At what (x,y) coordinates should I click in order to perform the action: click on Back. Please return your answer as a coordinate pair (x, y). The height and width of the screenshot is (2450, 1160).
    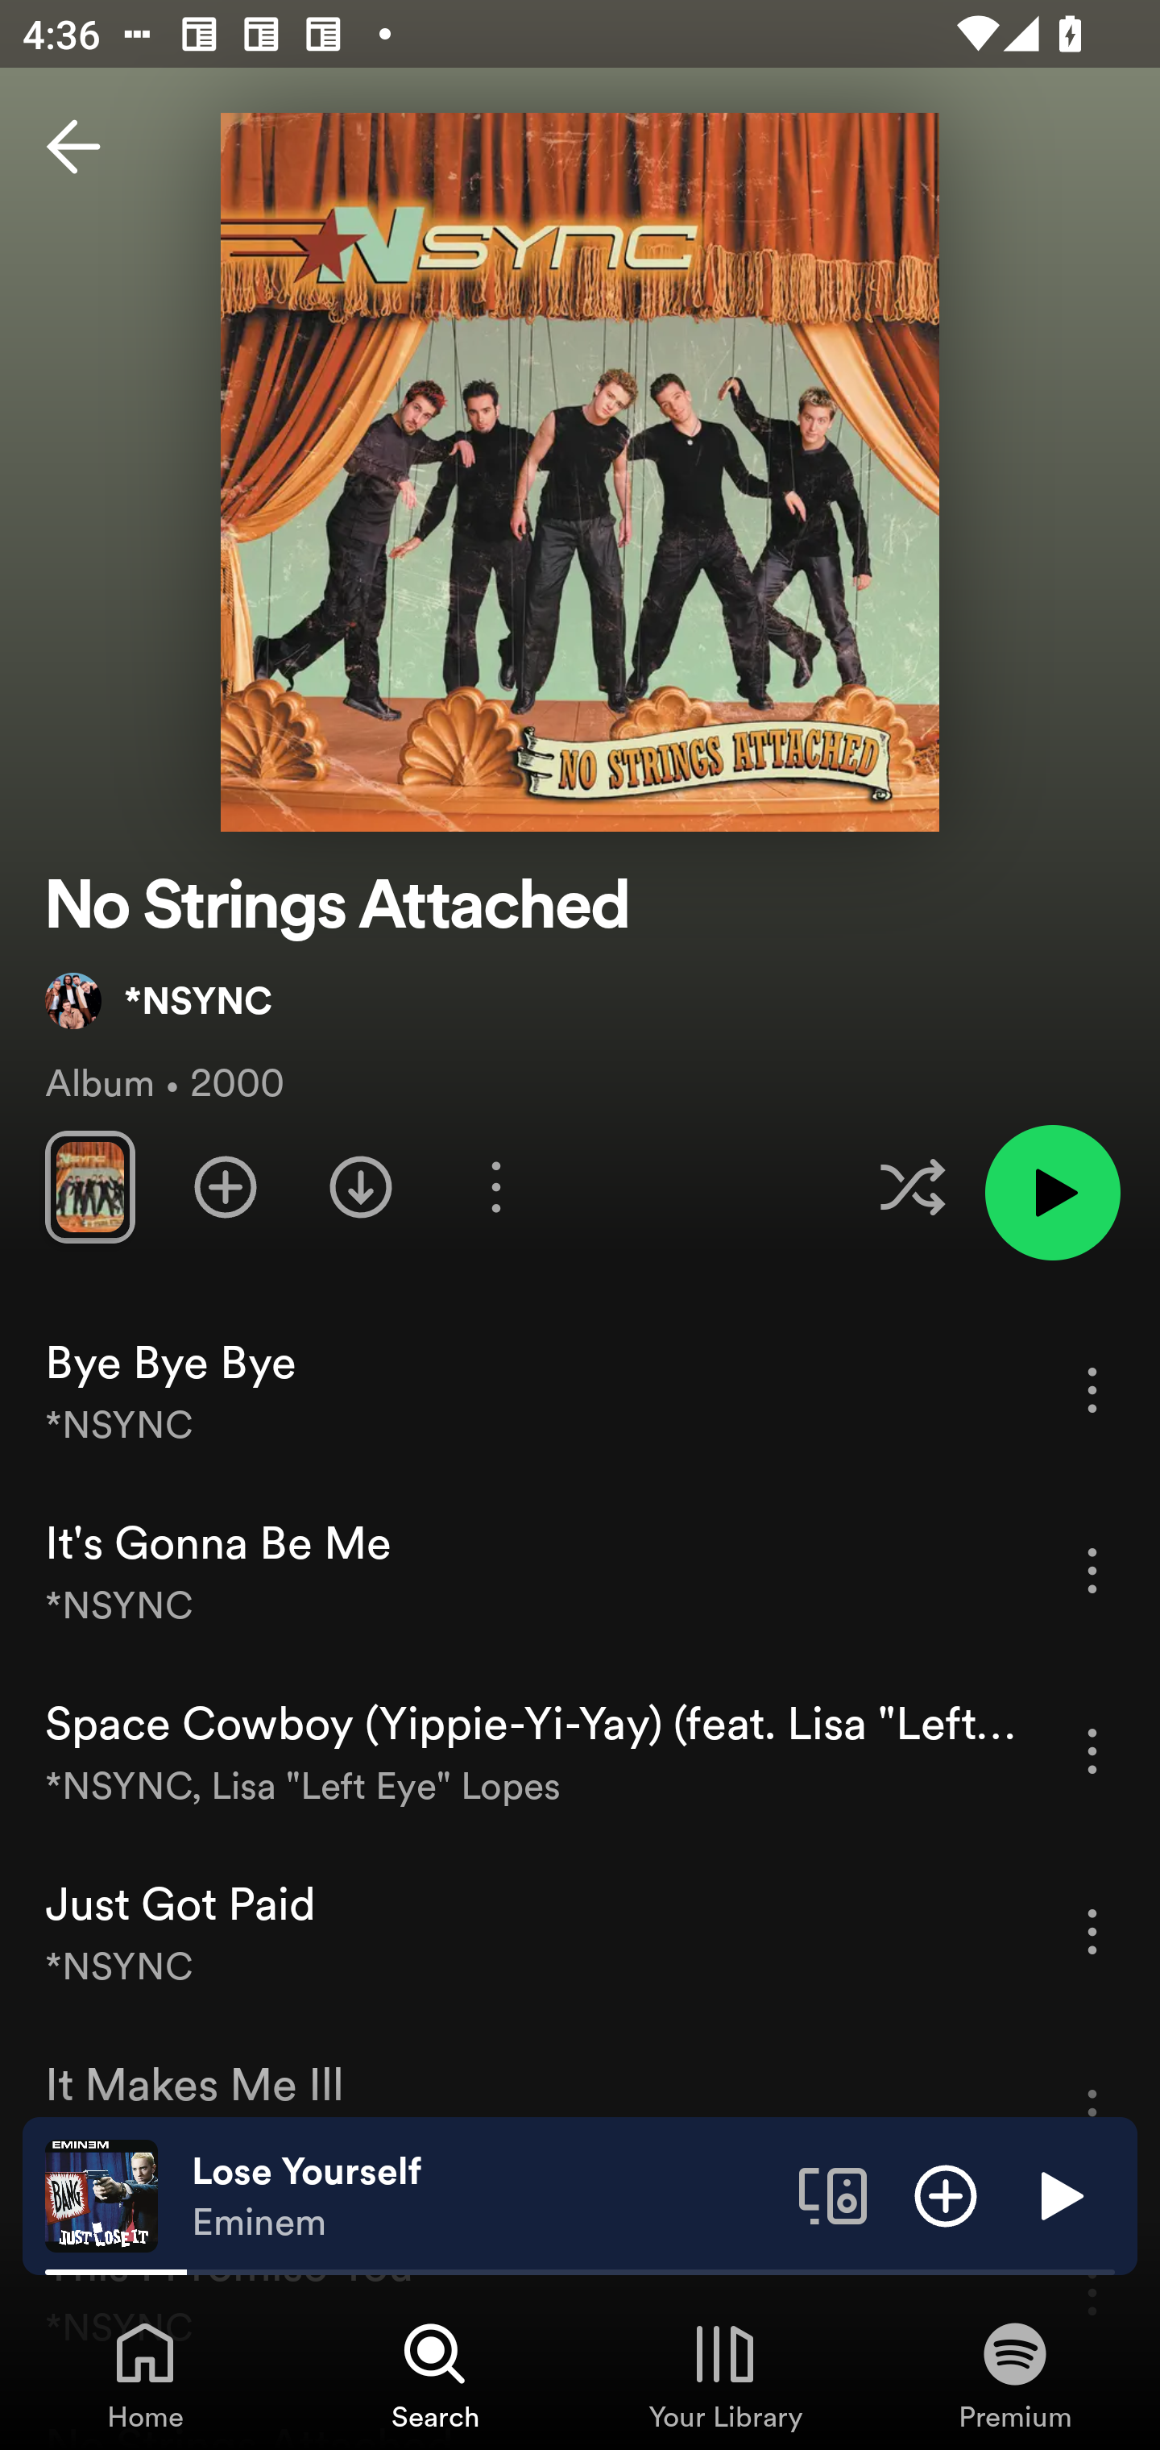
    Looking at the image, I should click on (73, 147).